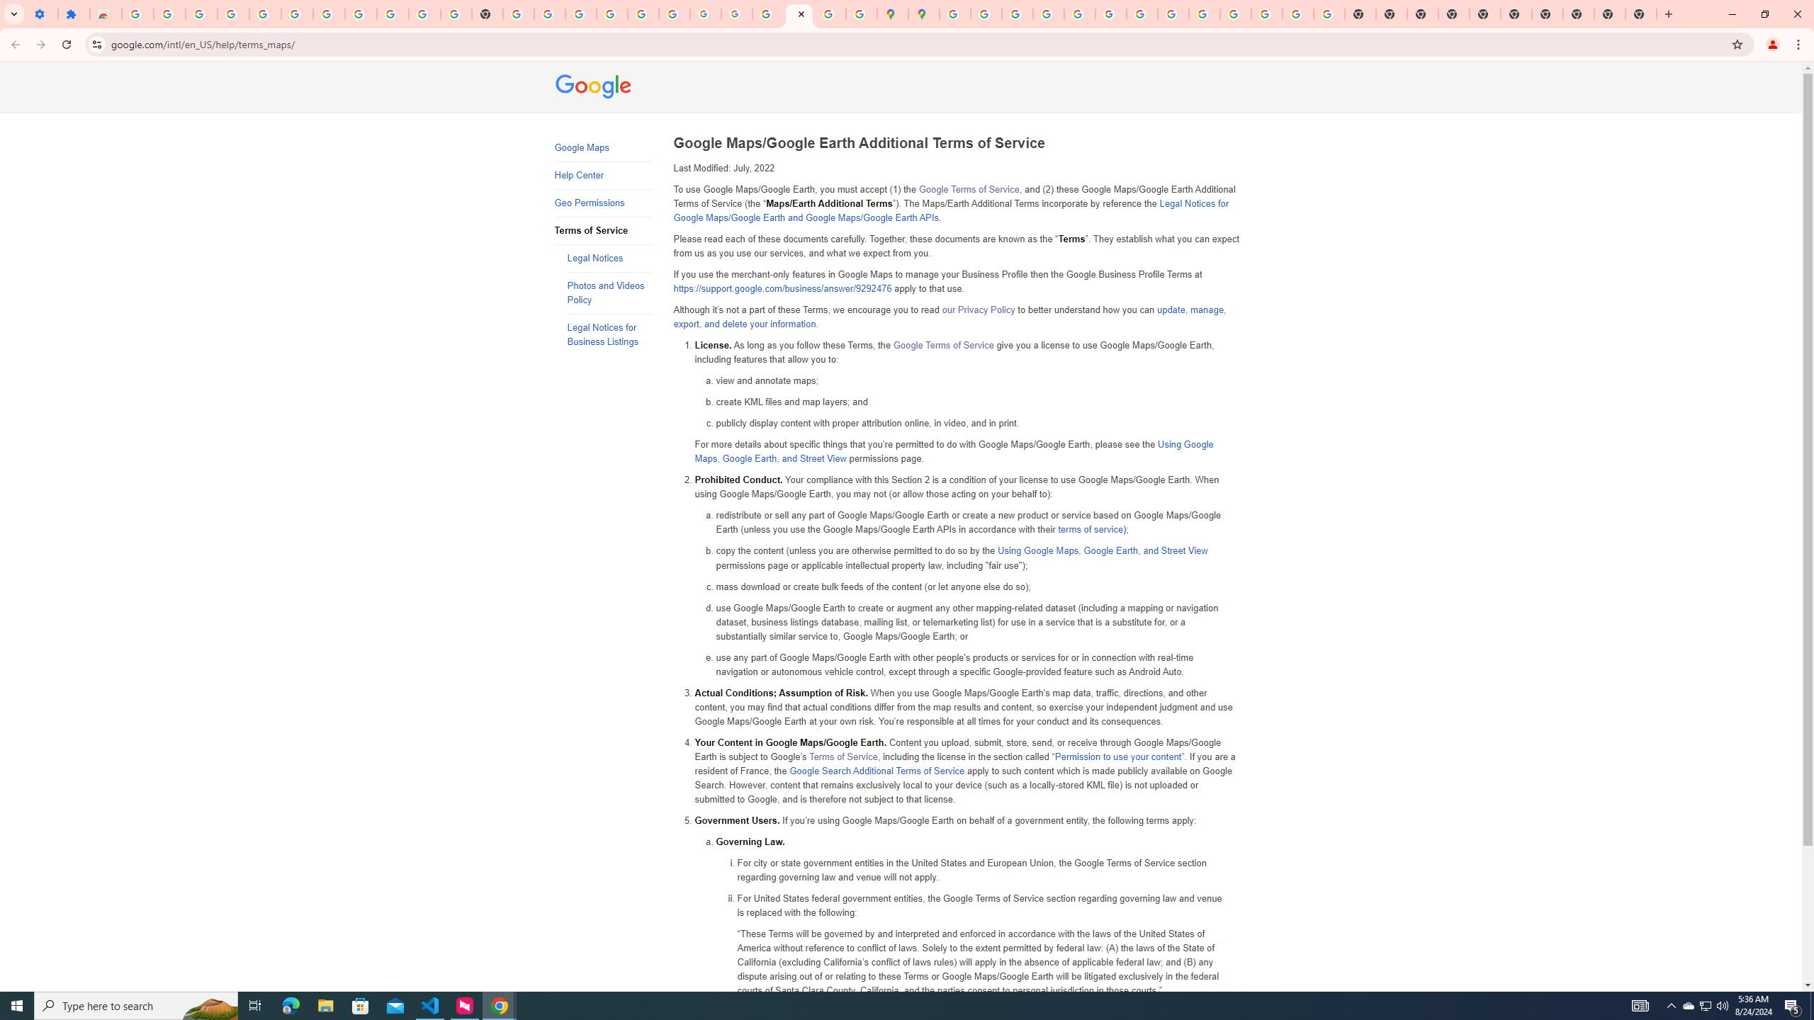 The height and width of the screenshot is (1020, 1814). Describe the element at coordinates (43, 14) in the screenshot. I see `Settings - On startup` at that location.